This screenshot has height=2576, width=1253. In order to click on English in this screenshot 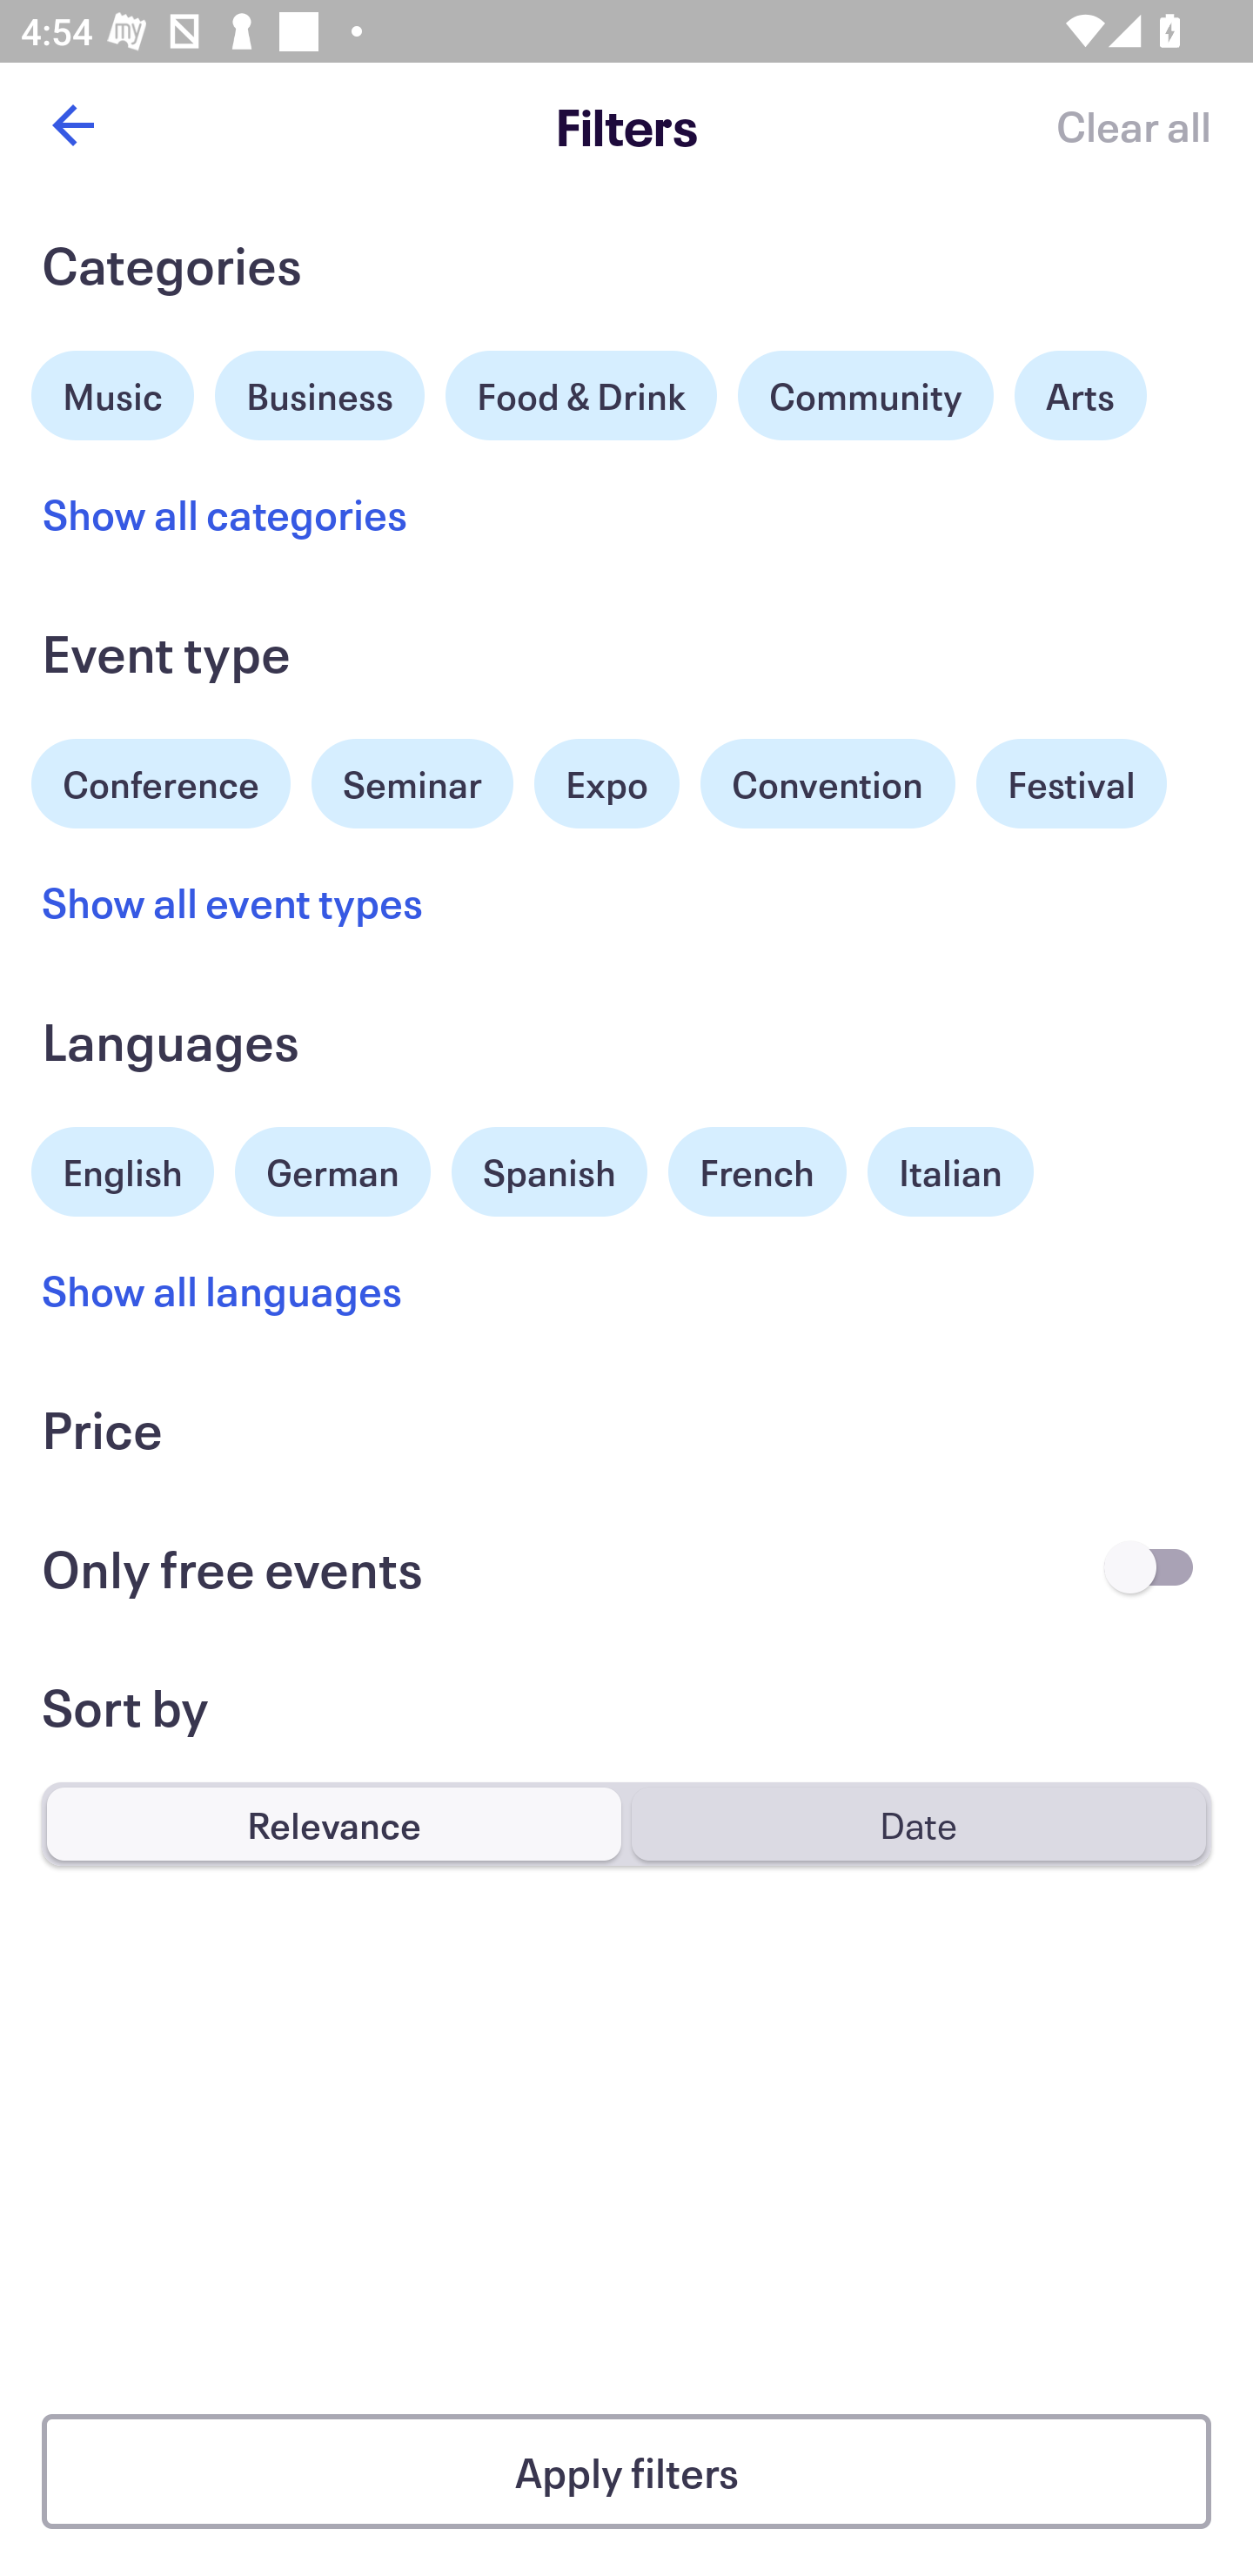, I will do `click(123, 1168)`.